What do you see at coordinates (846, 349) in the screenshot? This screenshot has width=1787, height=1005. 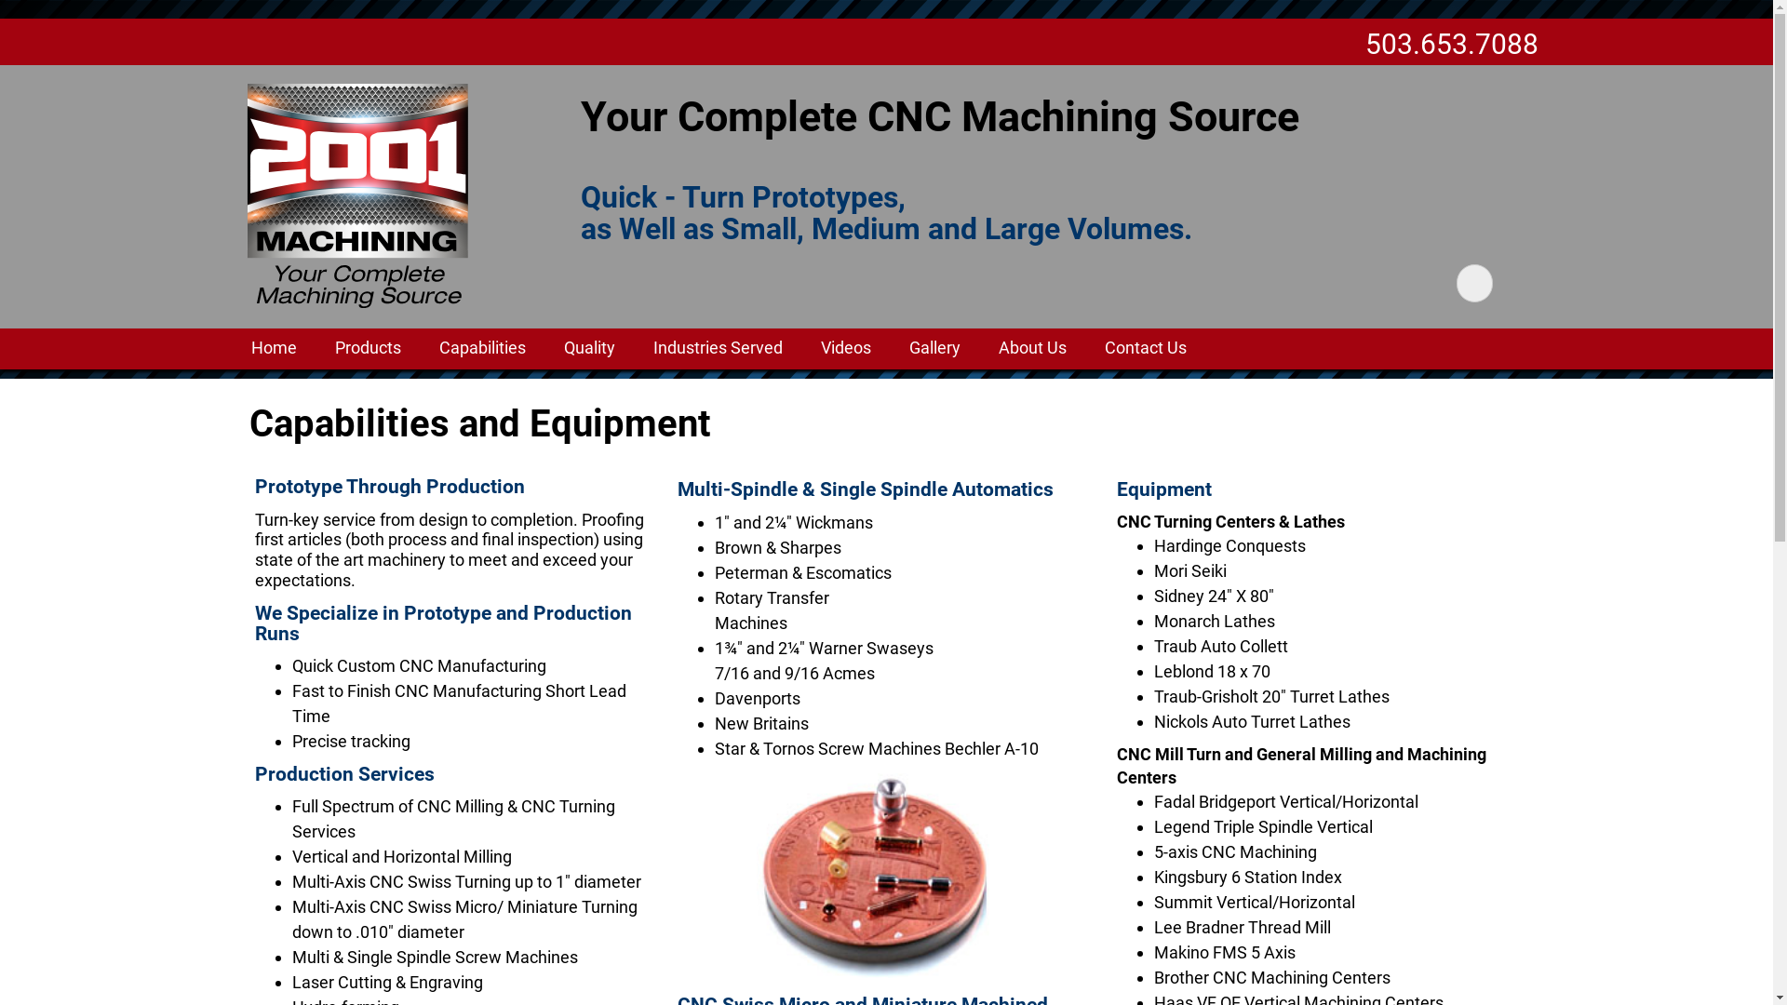 I see `Videos` at bounding box center [846, 349].